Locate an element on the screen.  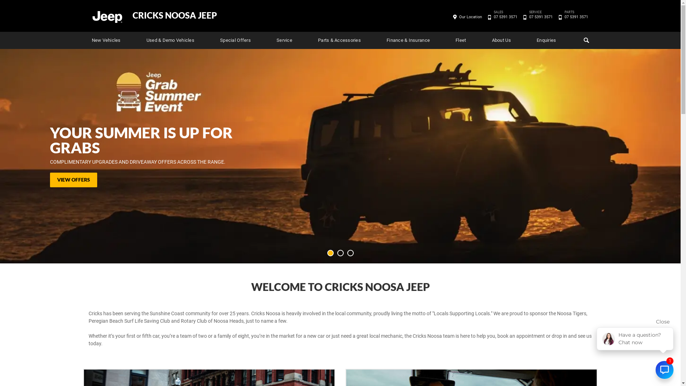
PARTS
07 5391 3571 is located at coordinates (576, 17).